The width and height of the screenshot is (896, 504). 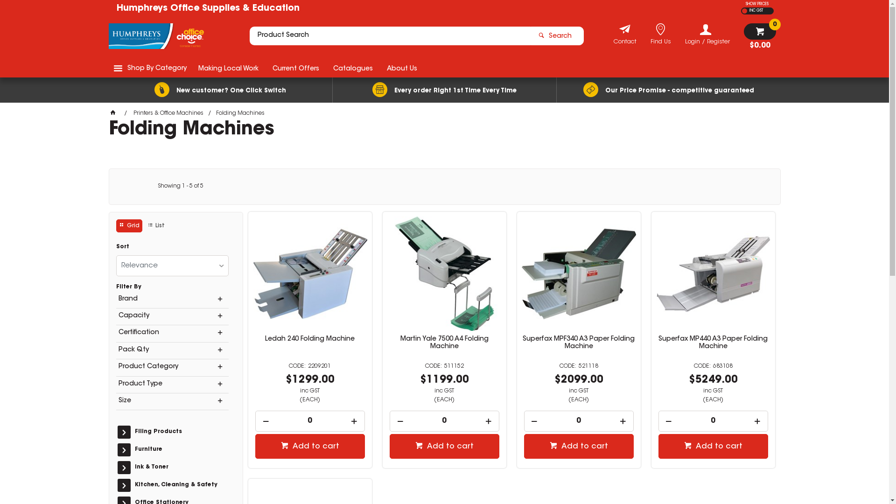 I want to click on Kitchen, Cleaning & Safety, so click(x=180, y=485).